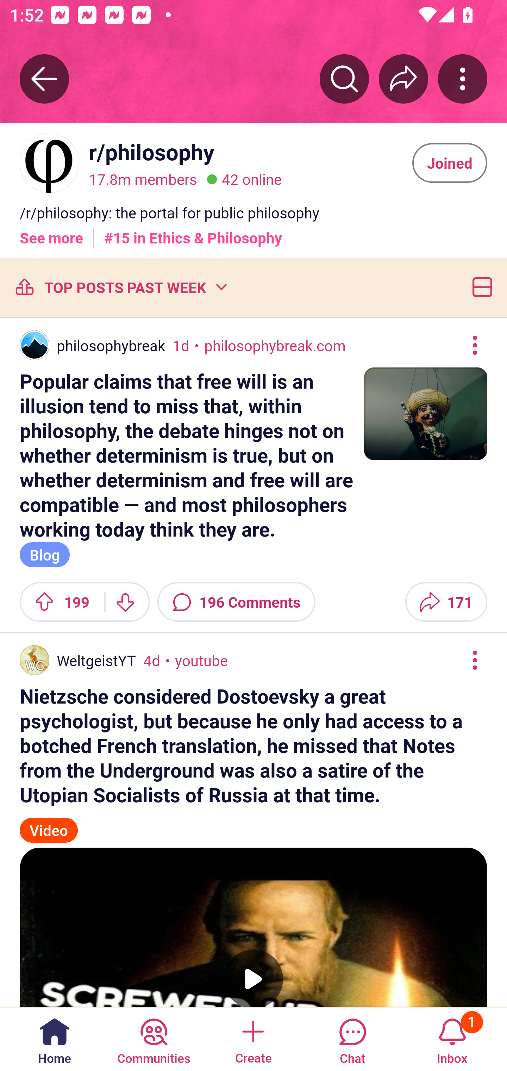 The height and width of the screenshot is (1071, 507). What do you see at coordinates (44, 79) in the screenshot?
I see `Back` at bounding box center [44, 79].